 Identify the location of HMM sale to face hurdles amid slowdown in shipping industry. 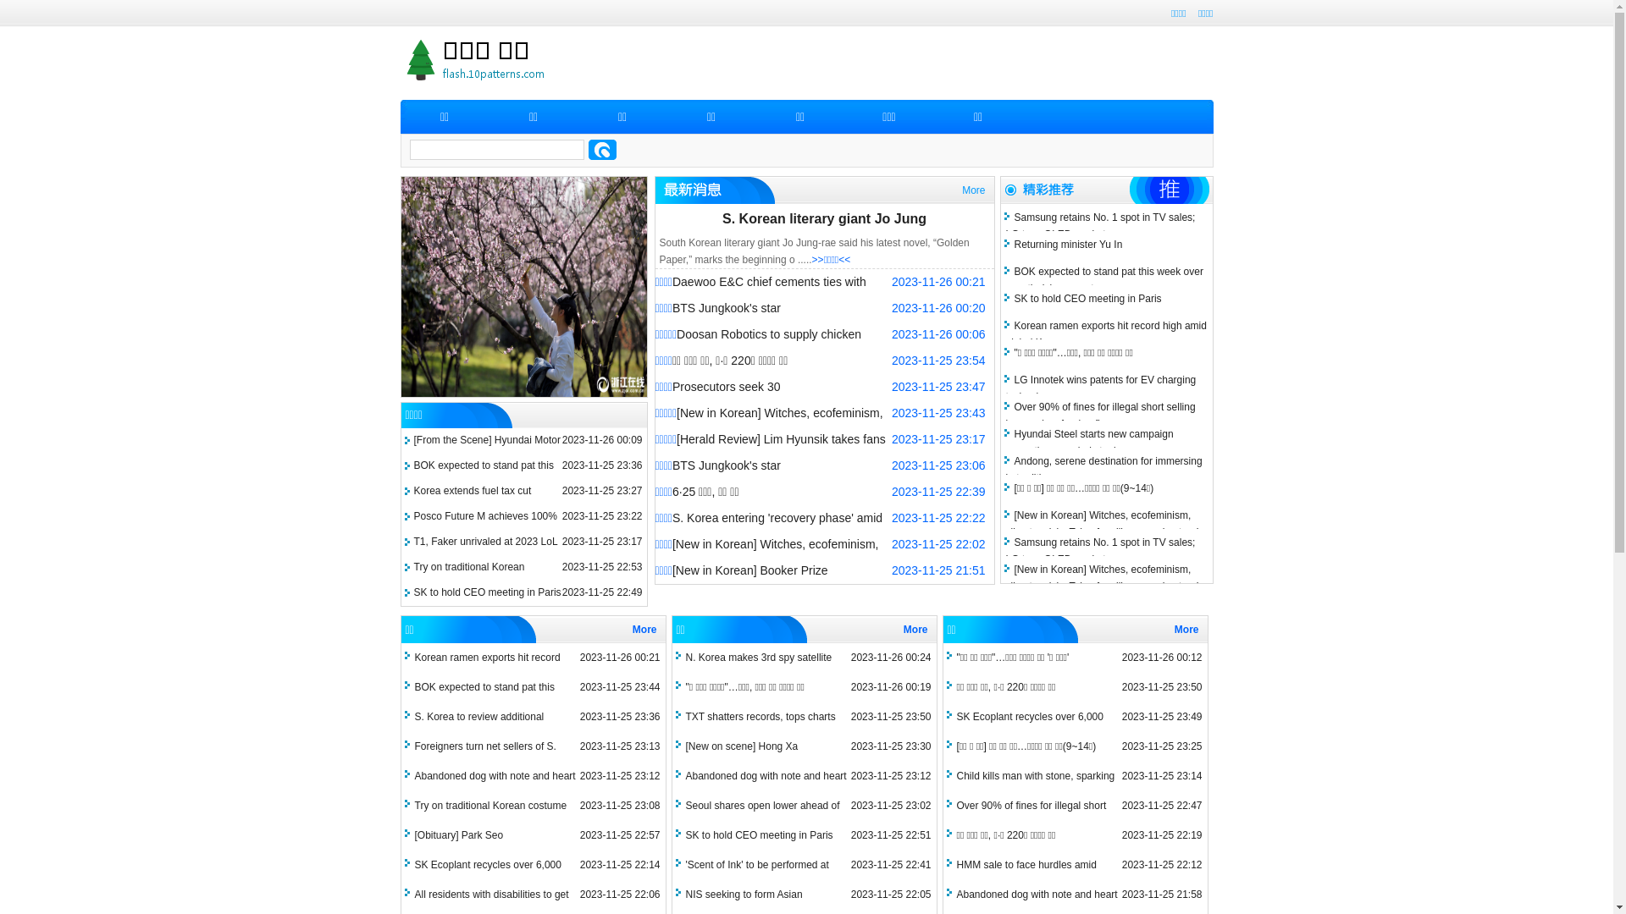
(1023, 875).